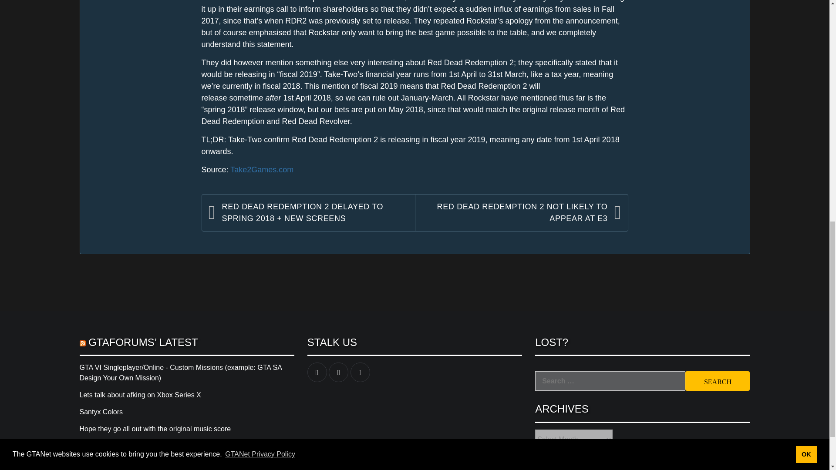 The height and width of the screenshot is (470, 836). I want to click on Search, so click(718, 381).